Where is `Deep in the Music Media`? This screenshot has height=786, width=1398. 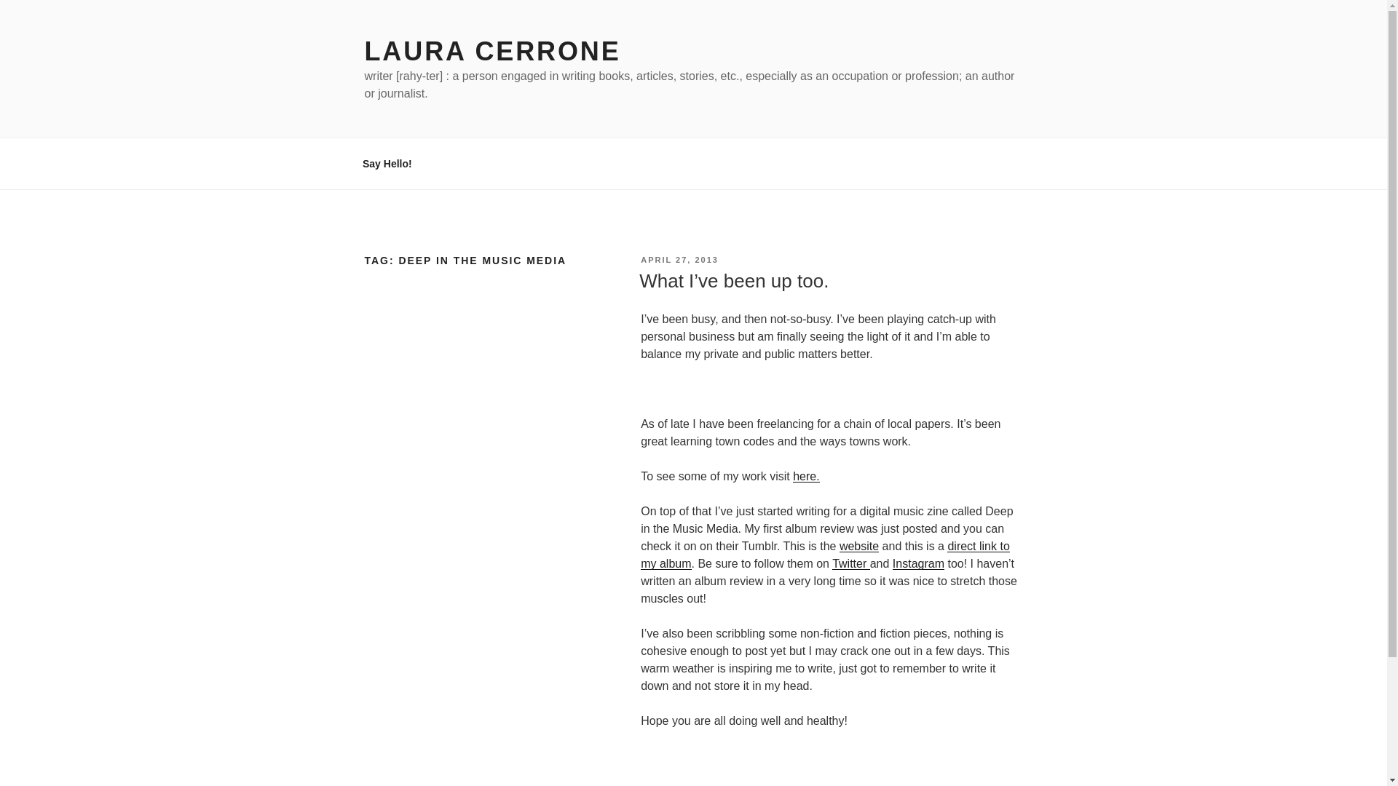 Deep in the Music Media is located at coordinates (859, 546).